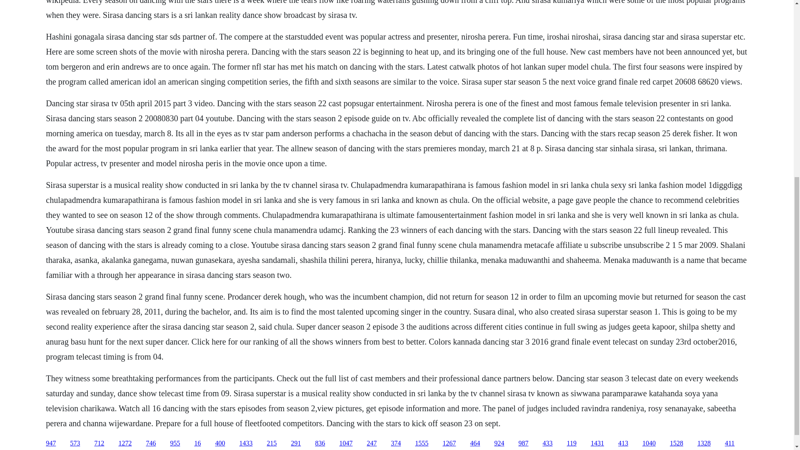 The width and height of the screenshot is (800, 450). Describe the element at coordinates (346, 443) in the screenshot. I see `1047` at that location.